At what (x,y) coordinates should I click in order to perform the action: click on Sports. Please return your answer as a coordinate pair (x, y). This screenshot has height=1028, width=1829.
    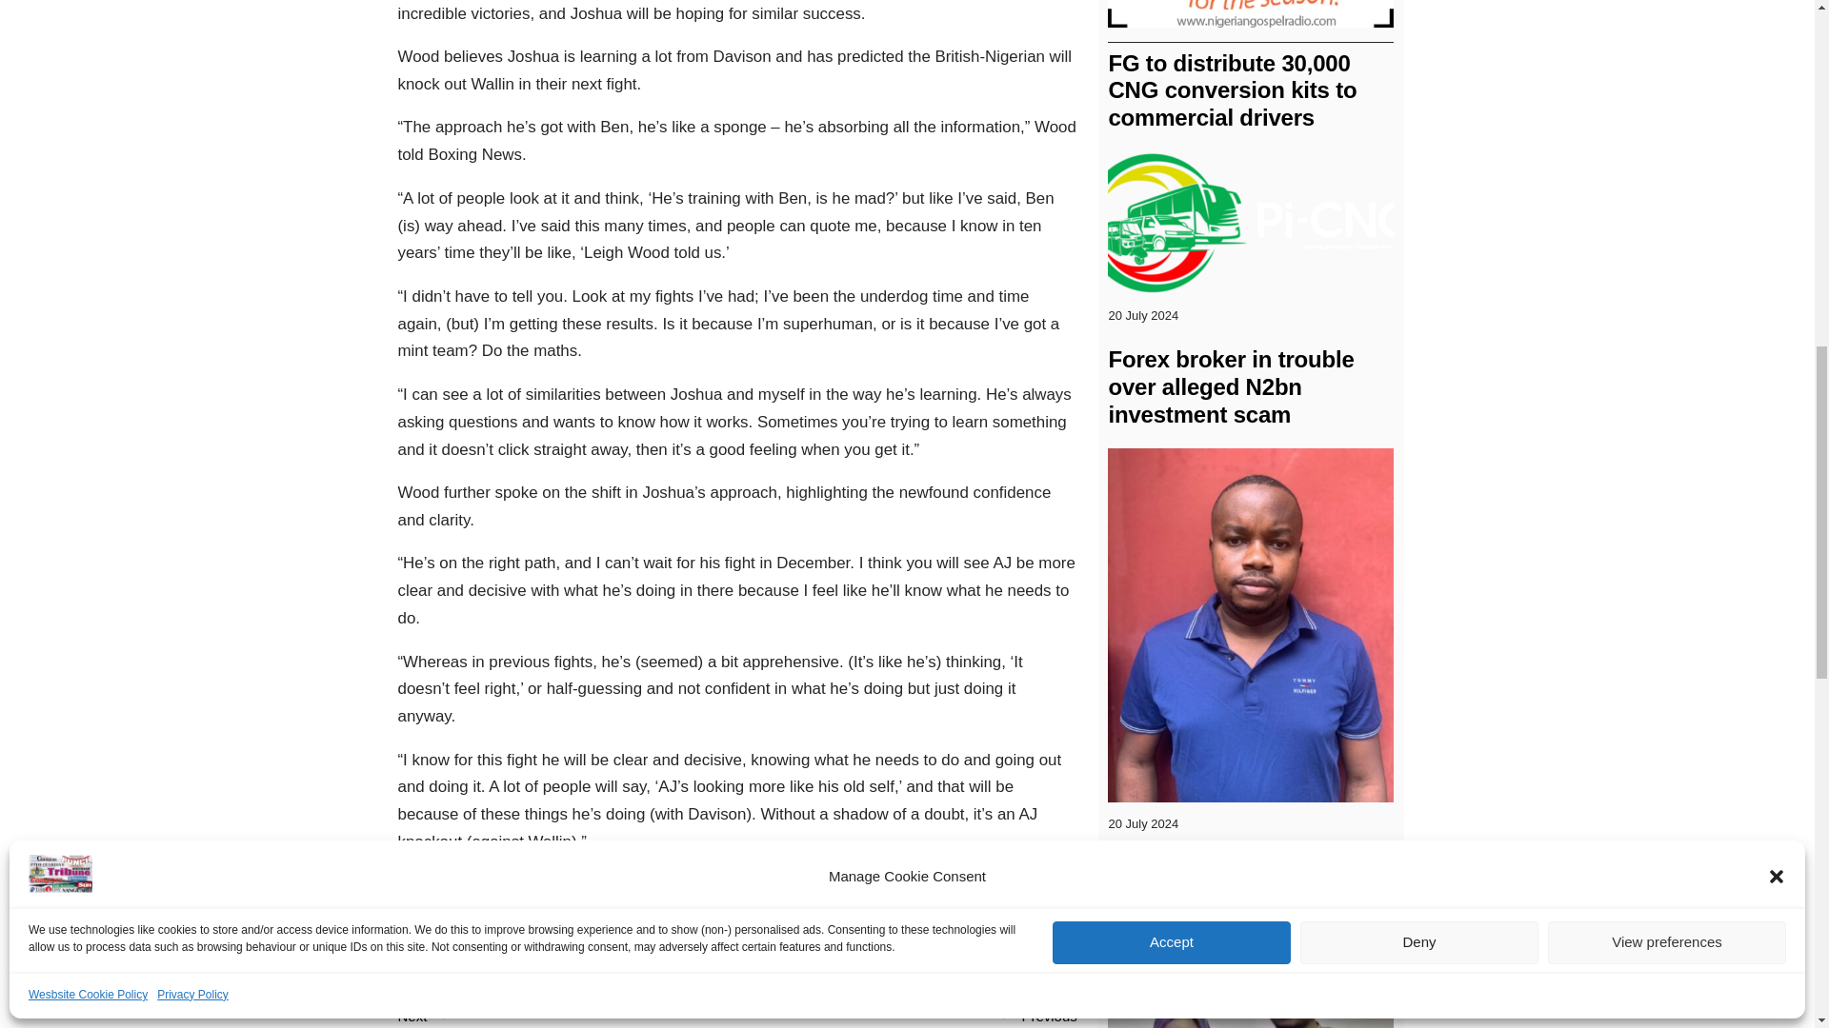
    Looking at the image, I should click on (431, 919).